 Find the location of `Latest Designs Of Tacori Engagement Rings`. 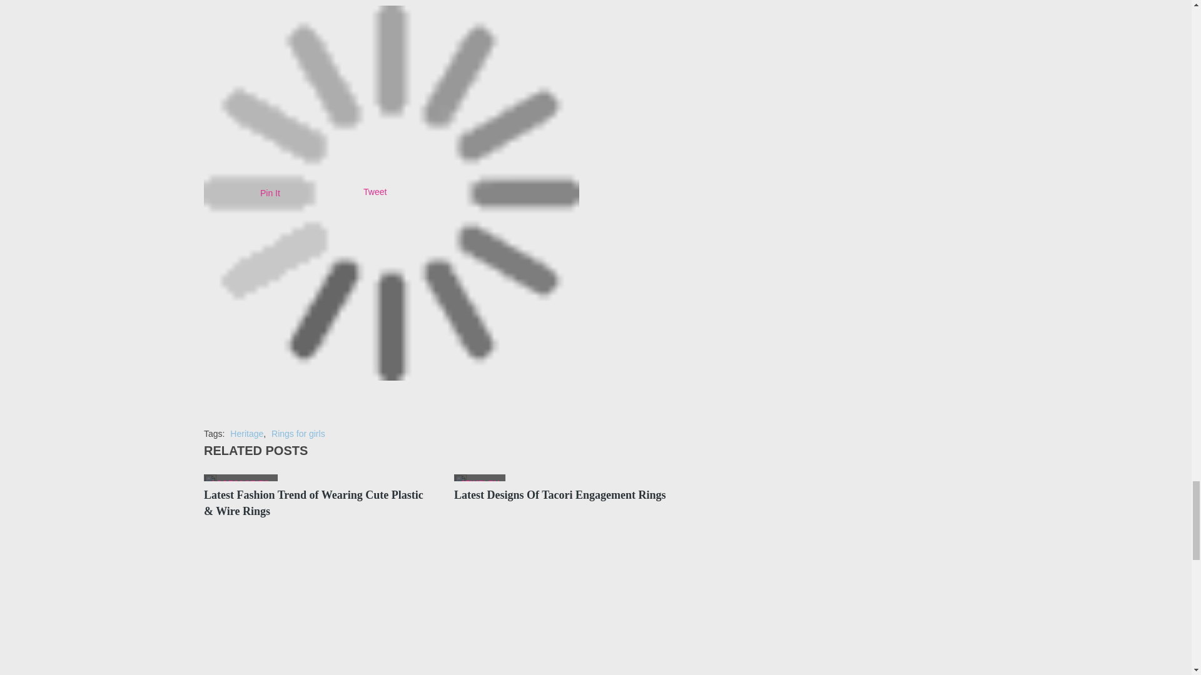

Latest Designs Of Tacori Engagement Rings is located at coordinates (460, 477).